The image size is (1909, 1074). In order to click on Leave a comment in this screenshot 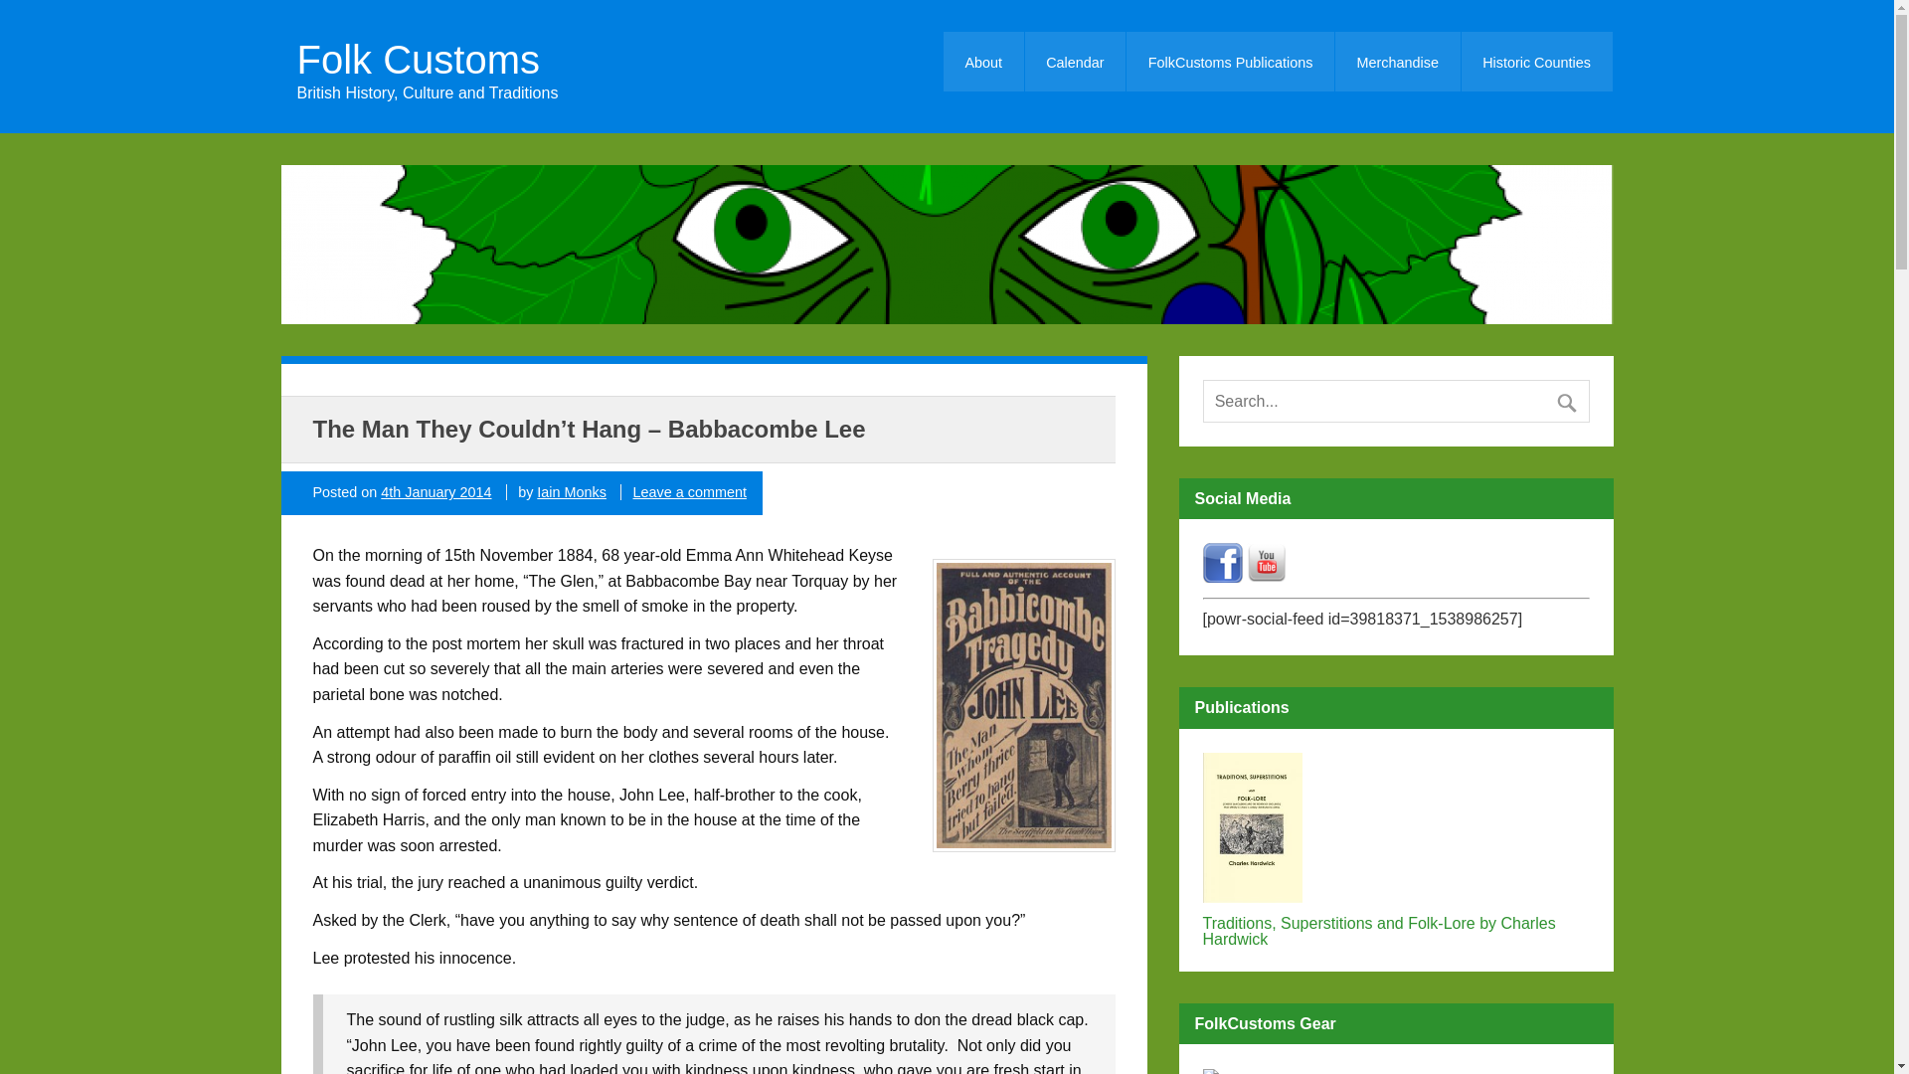, I will do `click(690, 492)`.